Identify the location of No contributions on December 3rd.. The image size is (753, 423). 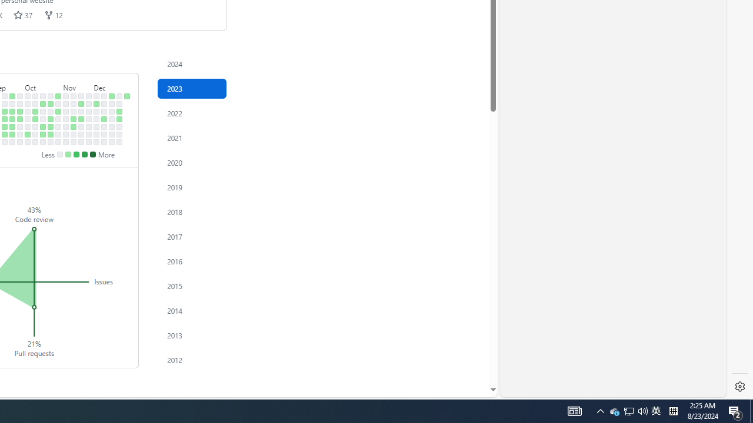
(96, 96).